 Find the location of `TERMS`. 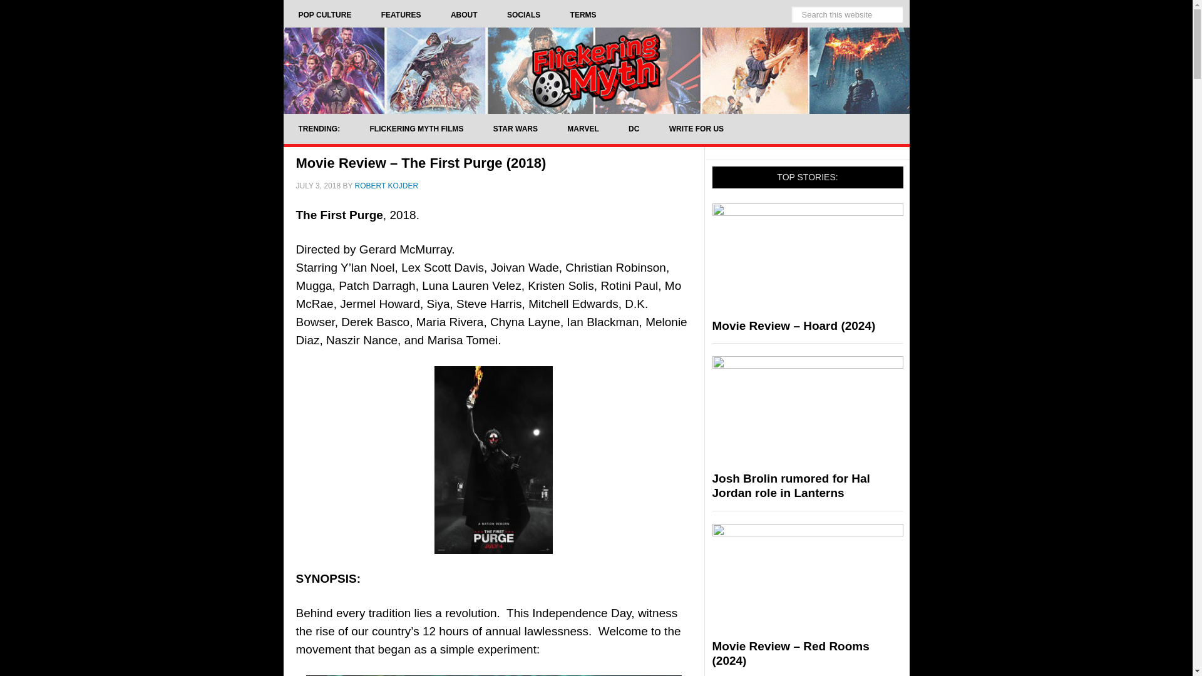

TERMS is located at coordinates (583, 15).